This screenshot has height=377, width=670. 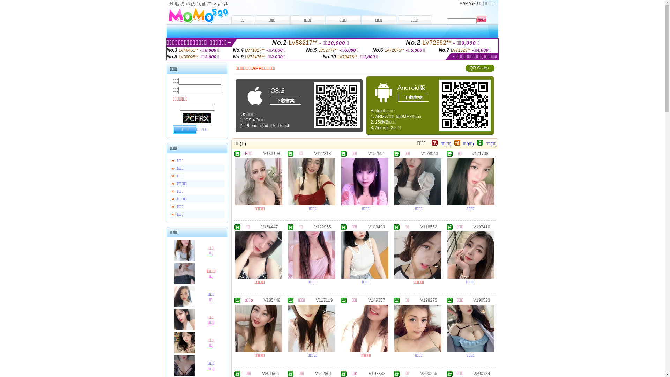 What do you see at coordinates (482, 373) in the screenshot?
I see `V200134` at bounding box center [482, 373].